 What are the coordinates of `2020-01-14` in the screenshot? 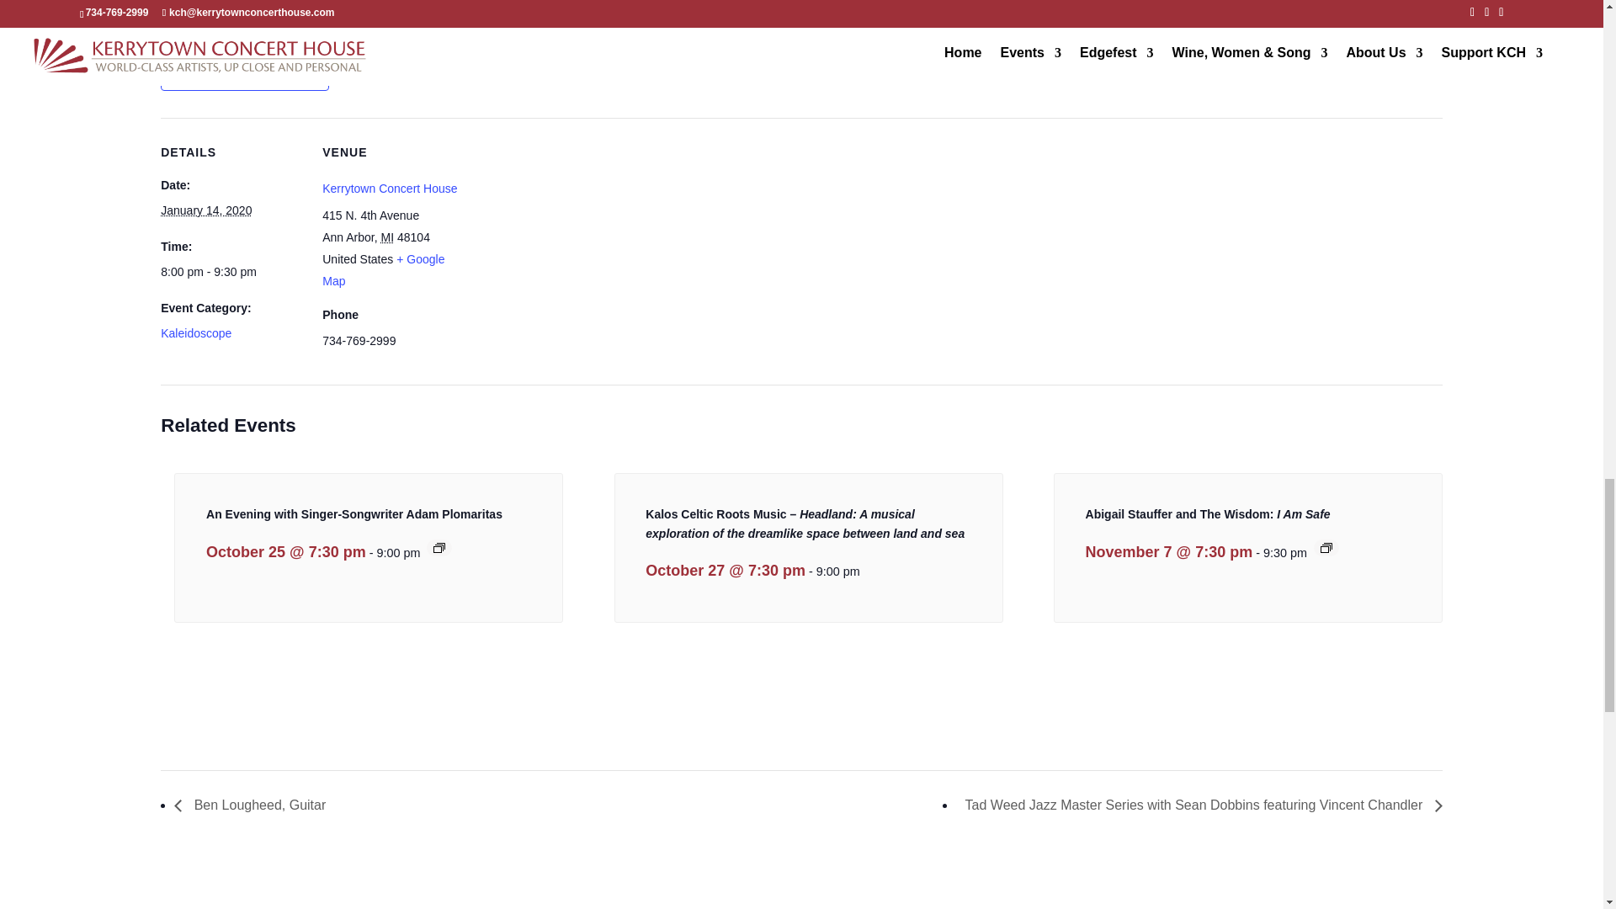 It's located at (231, 271).